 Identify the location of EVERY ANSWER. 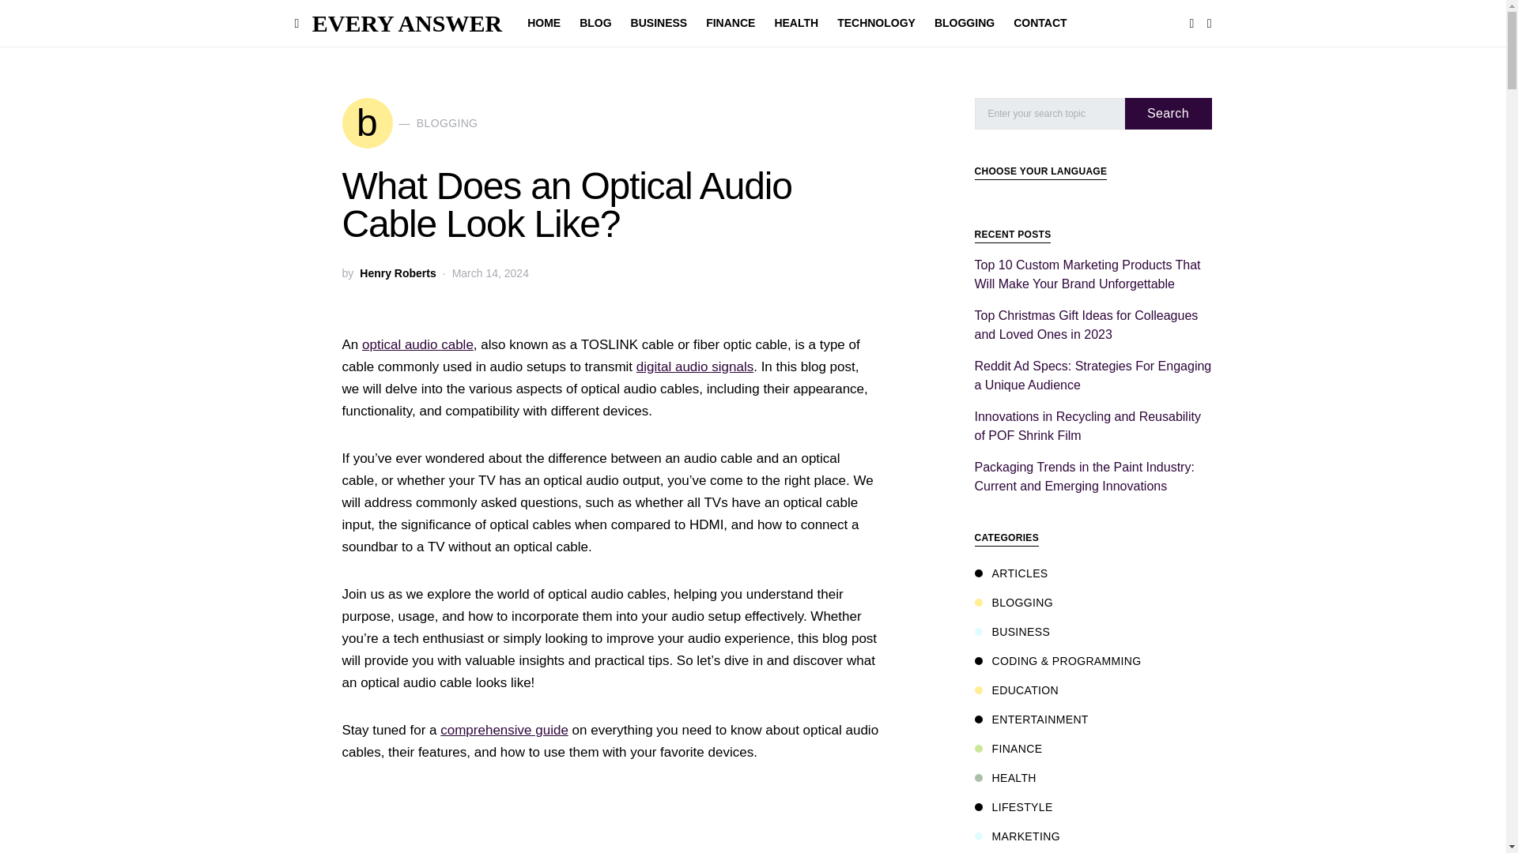
(407, 23).